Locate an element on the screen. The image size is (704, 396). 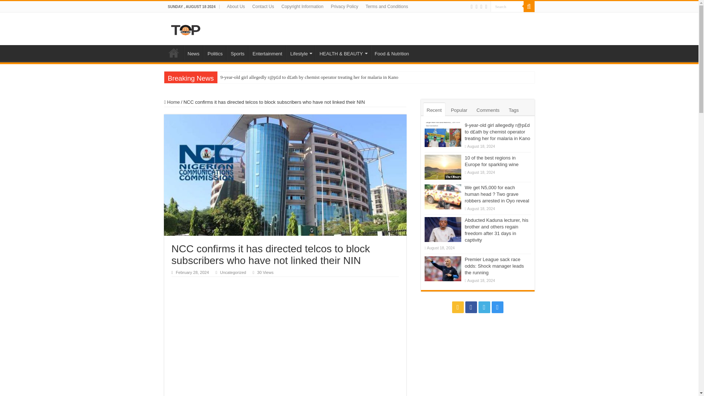
Search is located at coordinates (507, 7).